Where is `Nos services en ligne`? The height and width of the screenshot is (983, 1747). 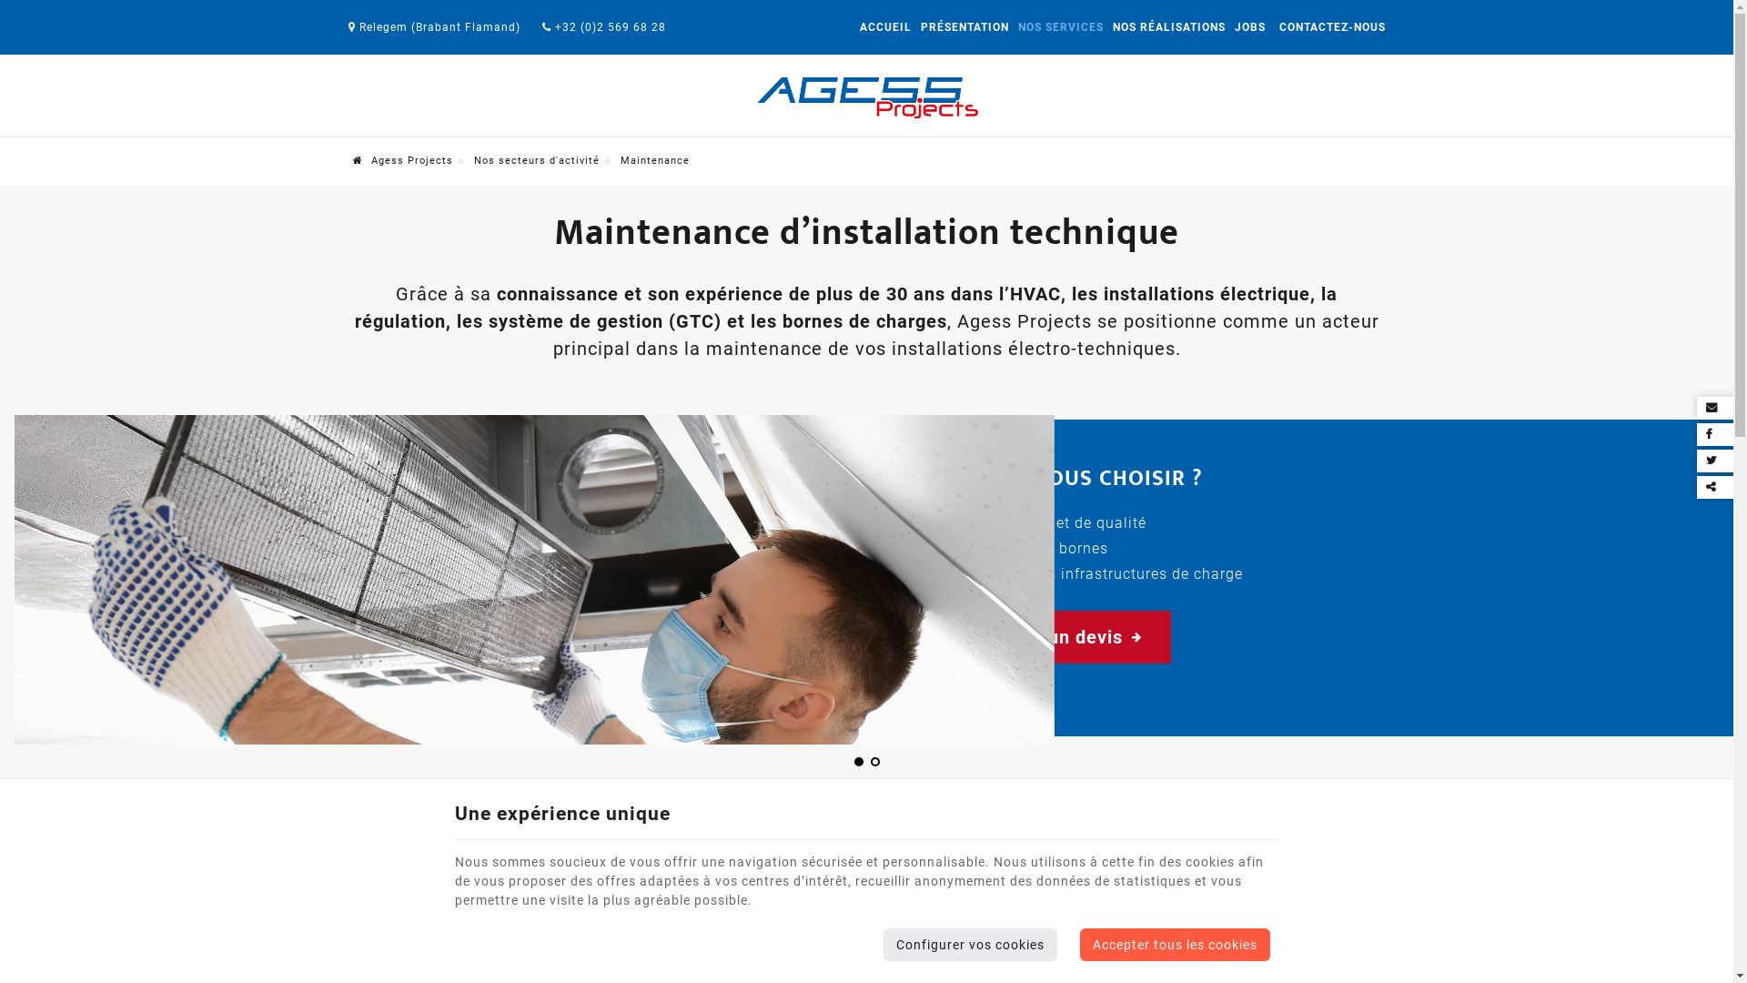
Nos services en ligne is located at coordinates (960, 344).